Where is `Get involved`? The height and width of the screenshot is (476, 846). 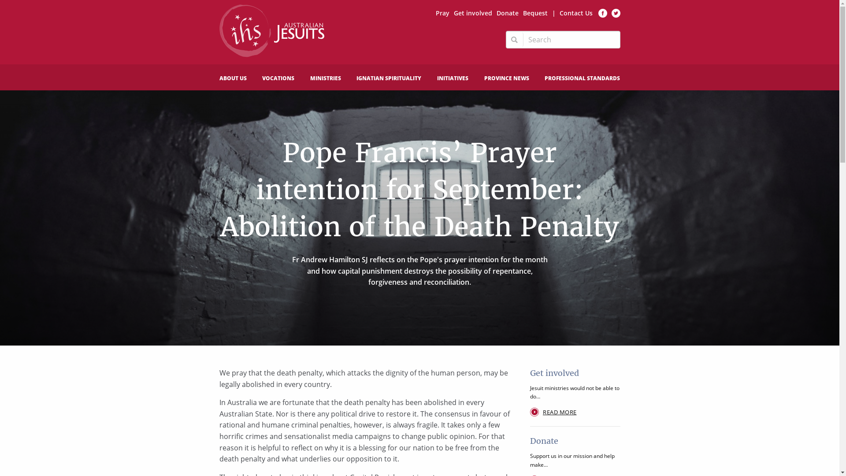 Get involved is located at coordinates (473, 13).